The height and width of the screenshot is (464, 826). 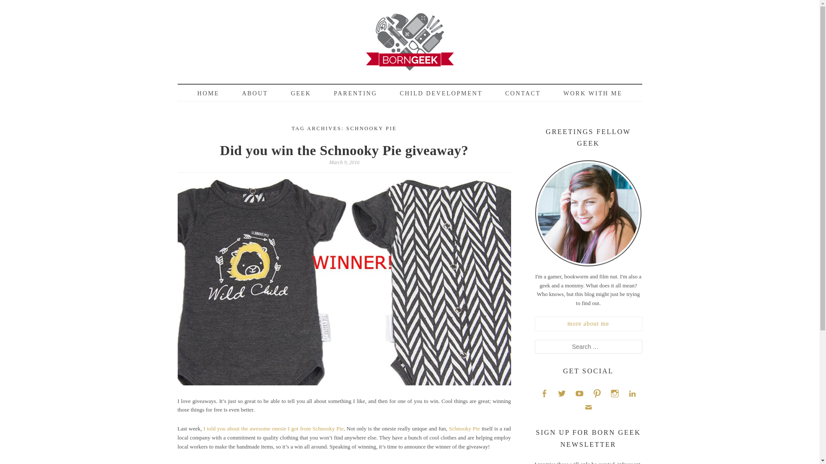 What do you see at coordinates (441, 93) in the screenshot?
I see `CHILD DEVELOPMENT` at bounding box center [441, 93].